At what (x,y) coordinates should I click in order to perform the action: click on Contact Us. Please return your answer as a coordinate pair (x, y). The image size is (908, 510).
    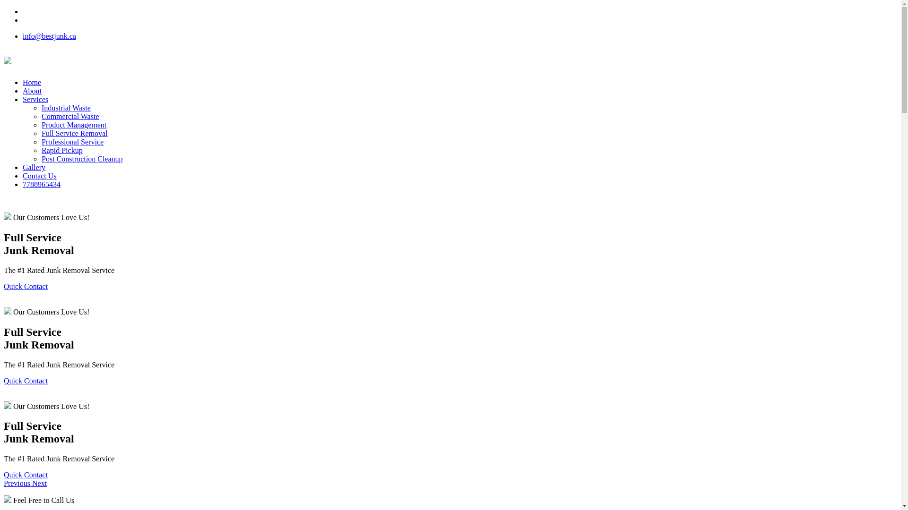
    Looking at the image, I should click on (40, 176).